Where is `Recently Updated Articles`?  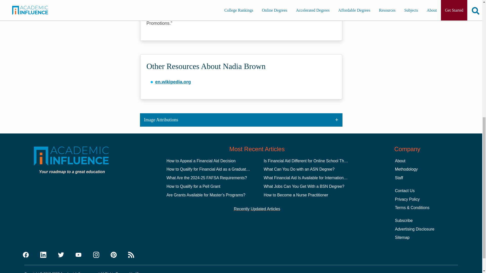 Recently Updated Articles is located at coordinates (257, 209).